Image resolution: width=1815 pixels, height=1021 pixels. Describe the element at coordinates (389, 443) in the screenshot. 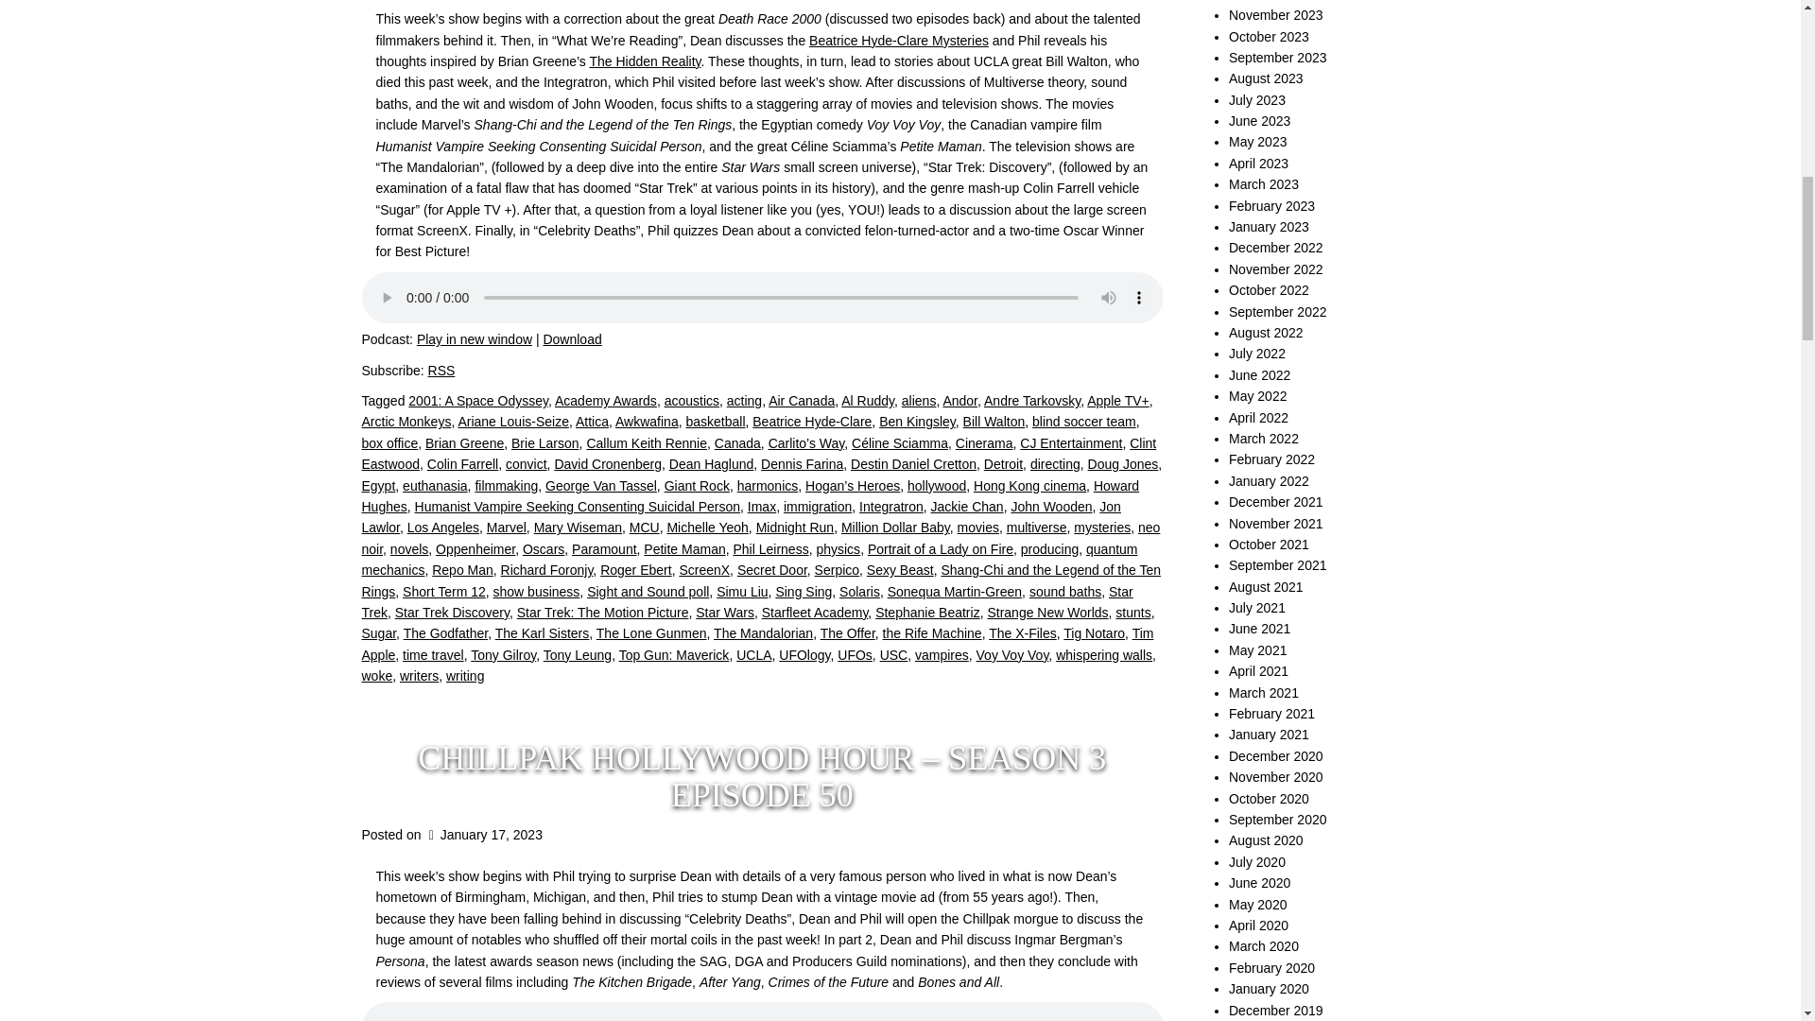

I see `box office` at that location.